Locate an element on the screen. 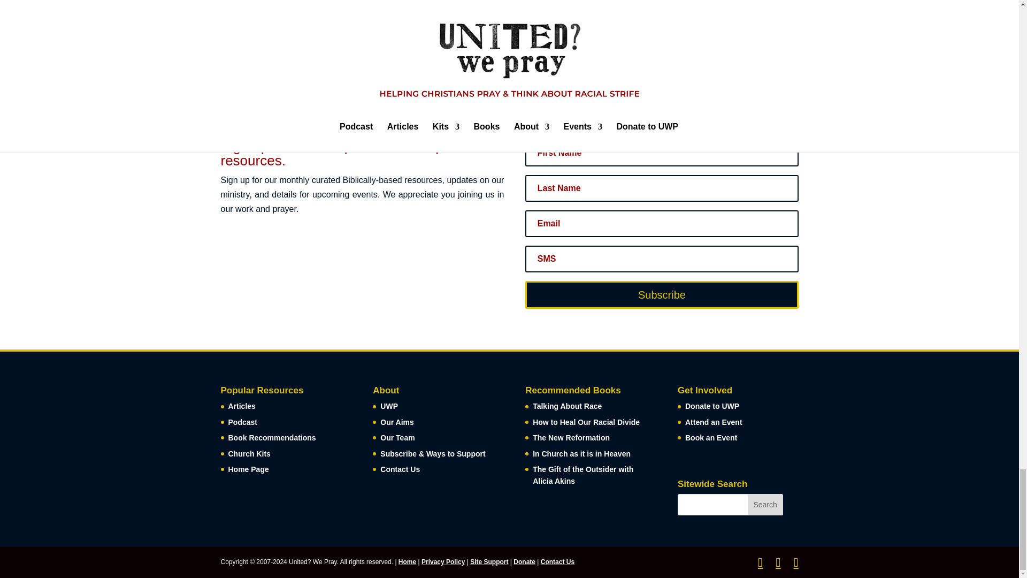 Image resolution: width=1027 pixels, height=578 pixels. Page 11 is located at coordinates (477, 76).